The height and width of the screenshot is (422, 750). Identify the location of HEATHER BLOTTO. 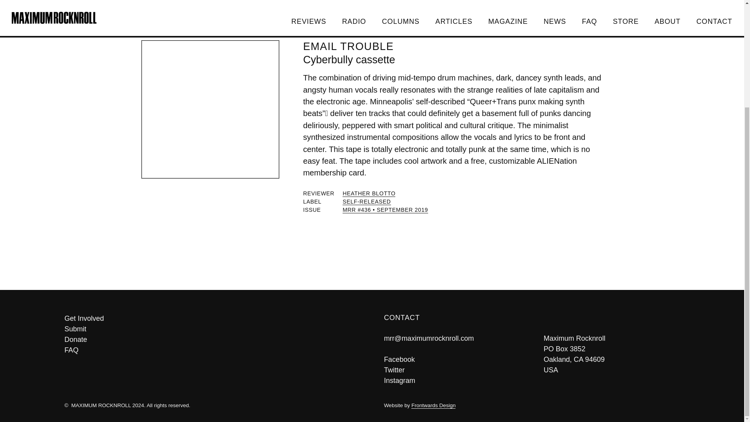
(369, 194).